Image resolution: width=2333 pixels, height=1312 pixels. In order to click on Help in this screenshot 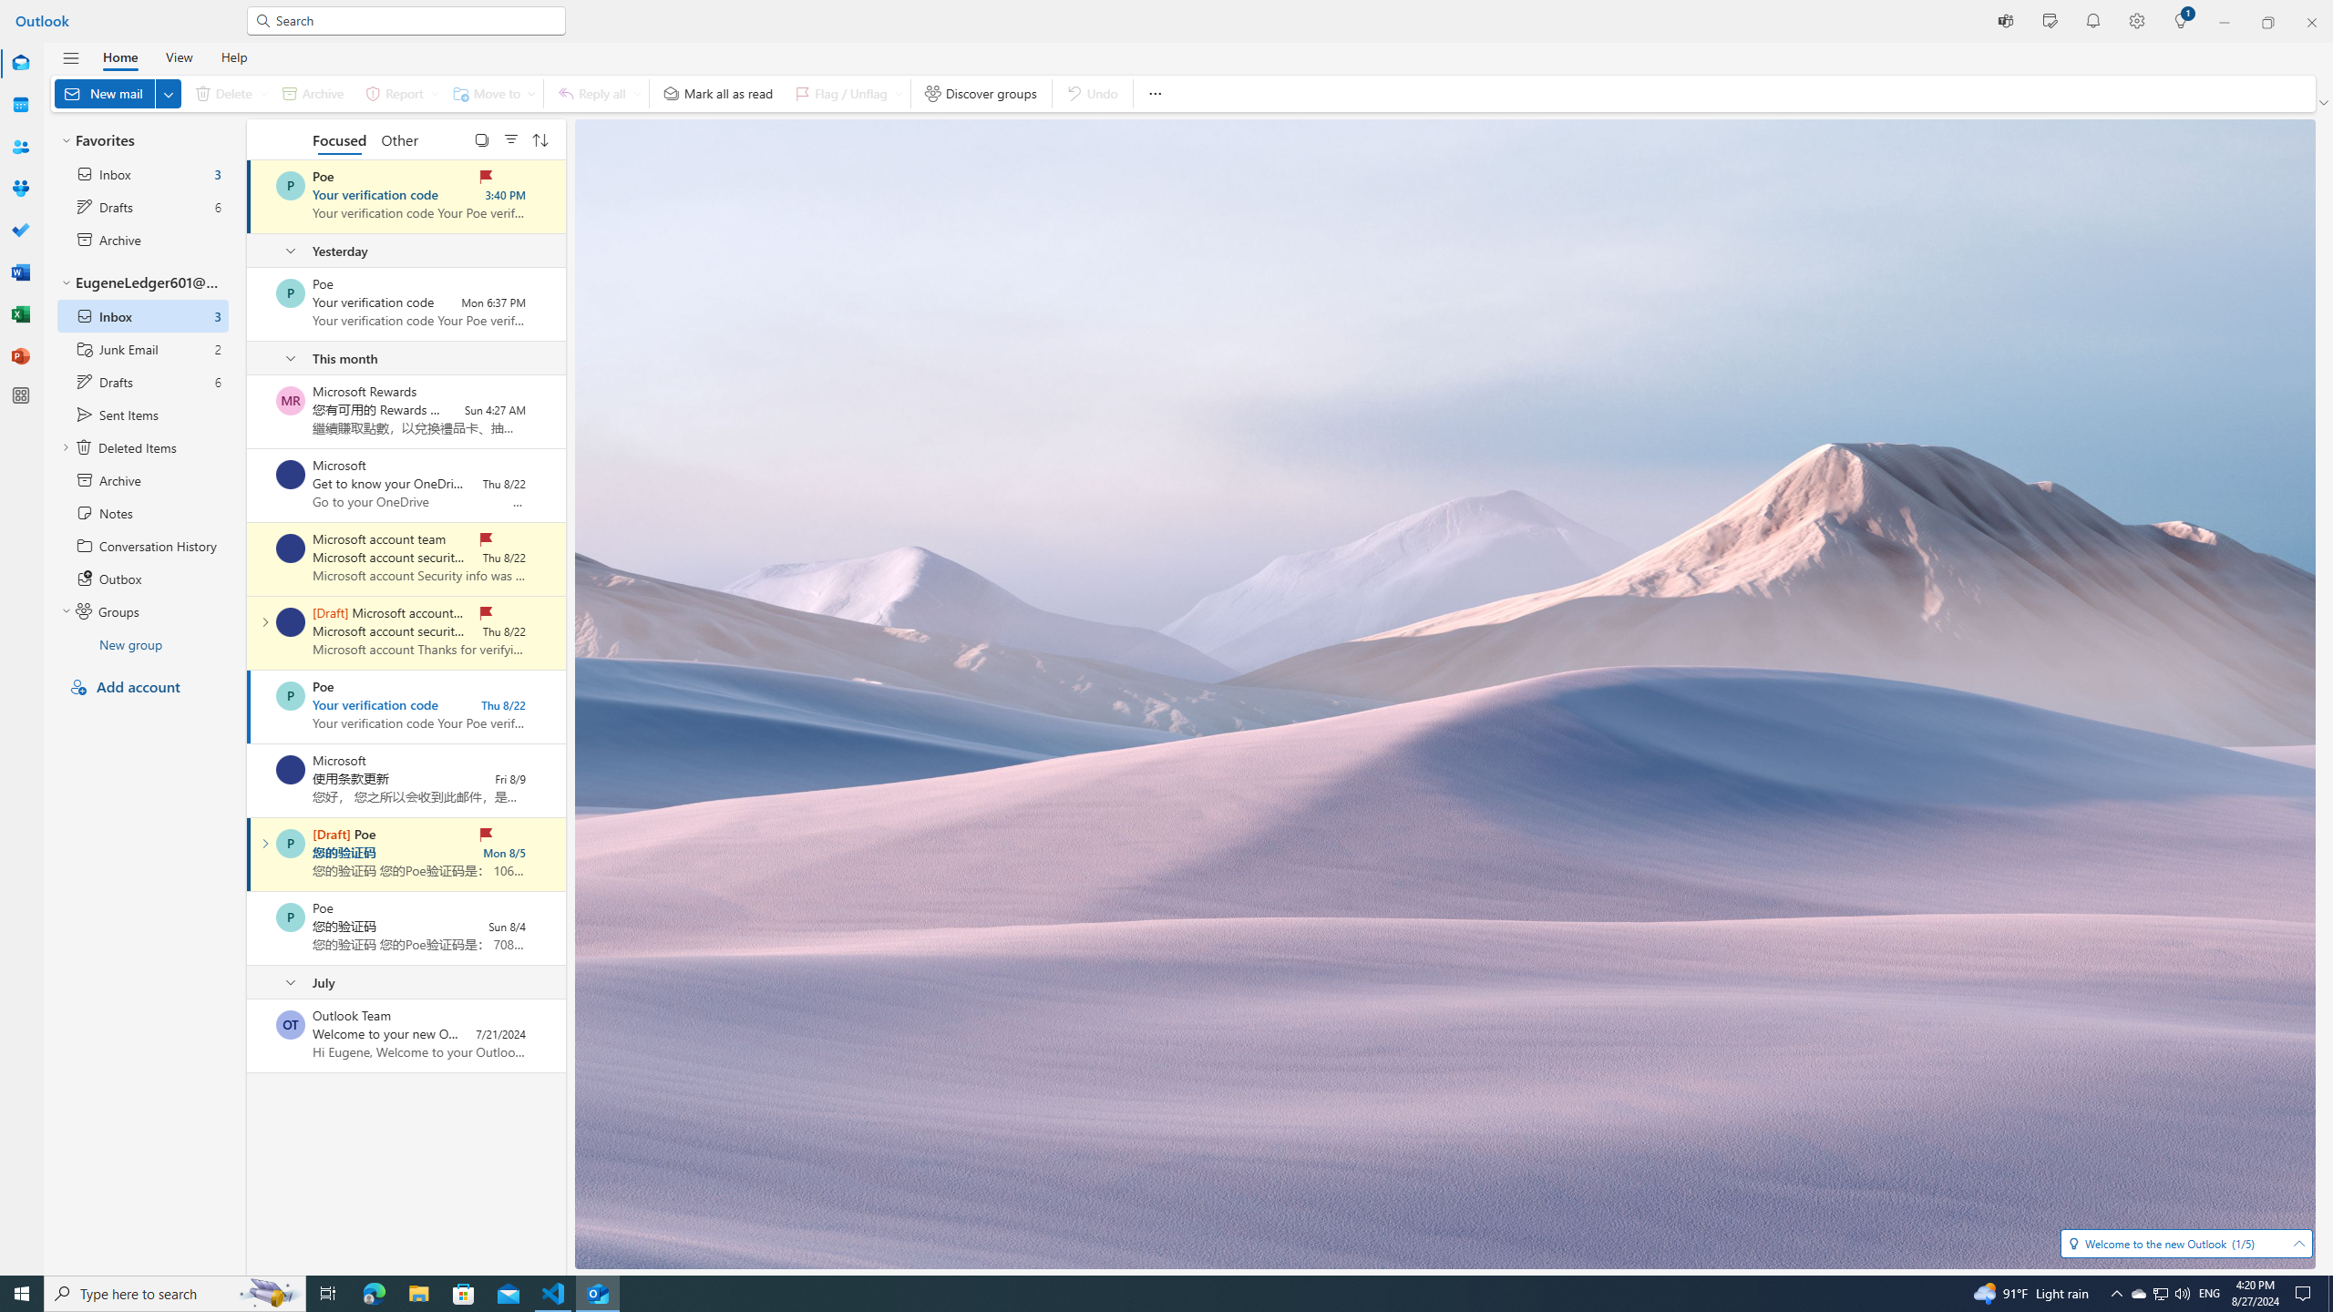, I will do `click(233, 56)`.